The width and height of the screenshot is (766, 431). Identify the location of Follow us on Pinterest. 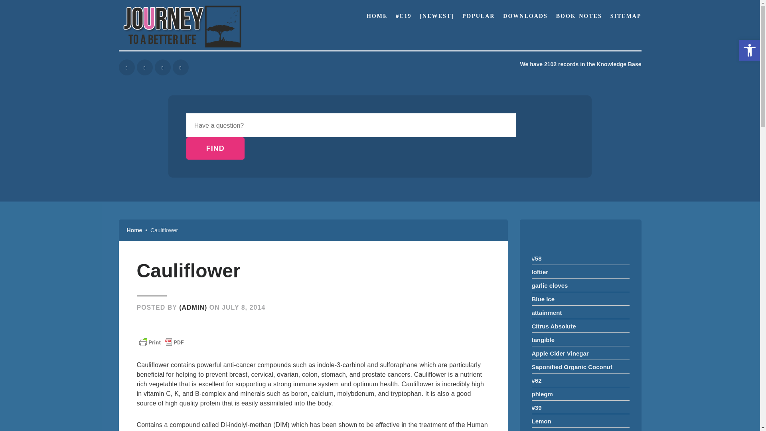
(144, 67).